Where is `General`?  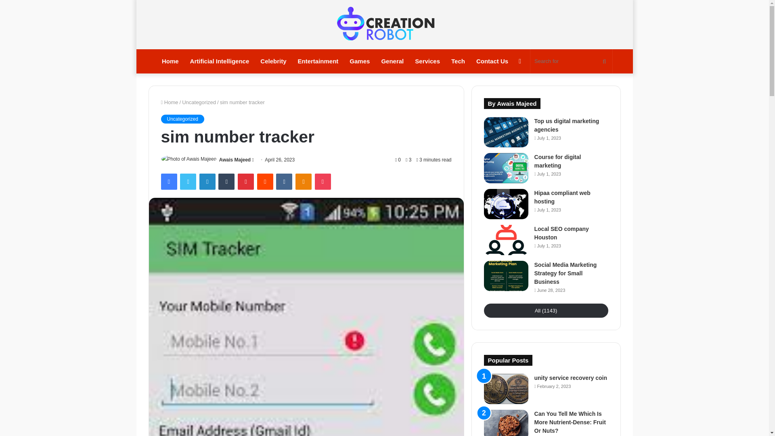
General is located at coordinates (392, 61).